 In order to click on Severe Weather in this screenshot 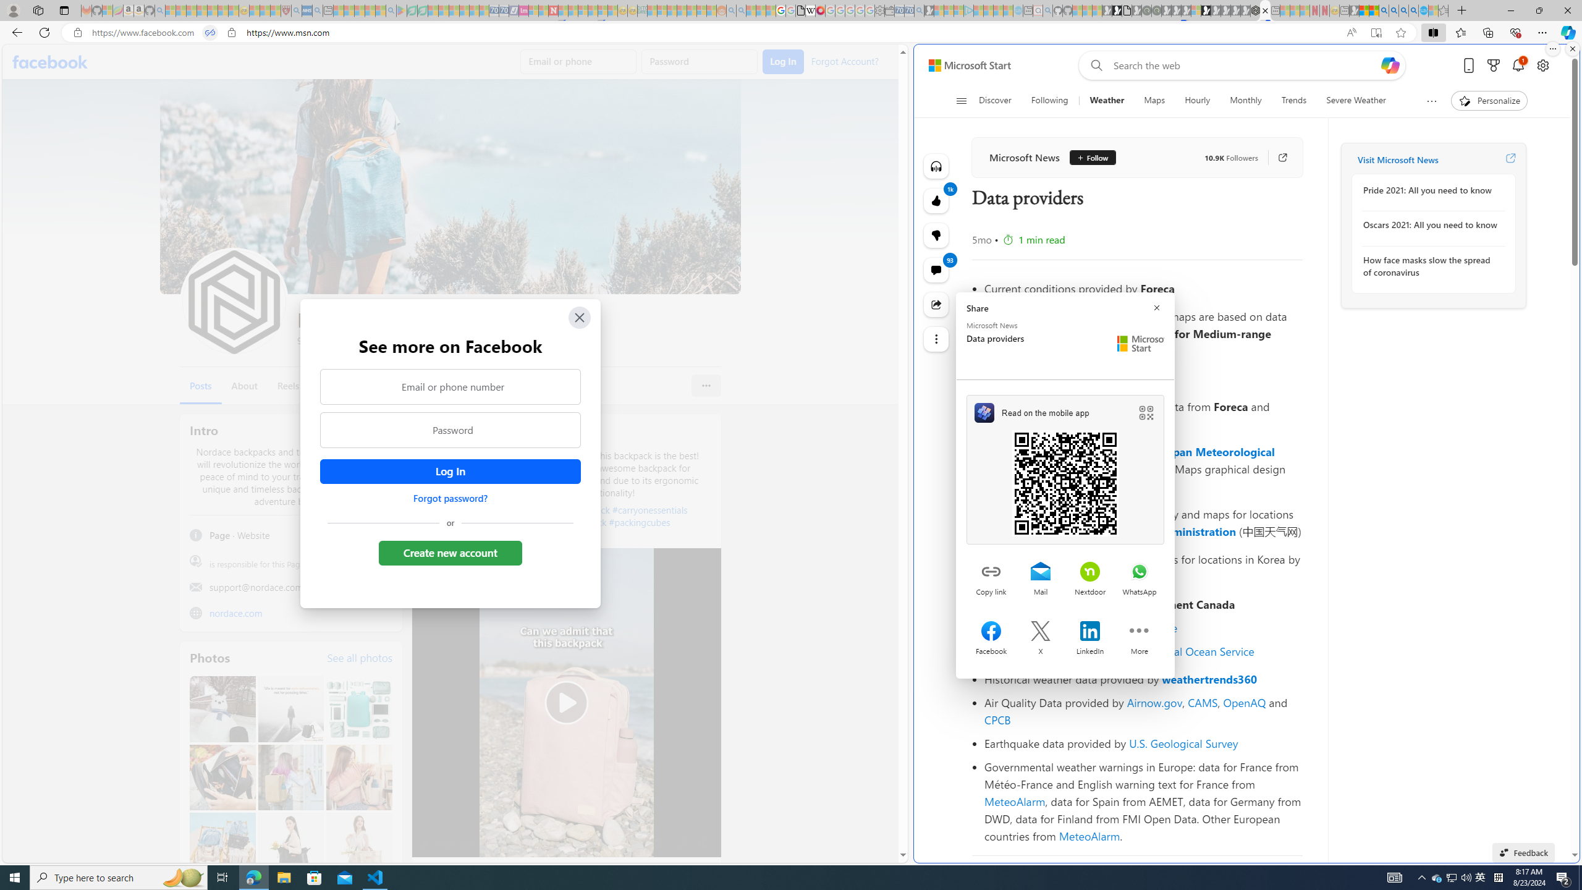, I will do `click(1355, 101)`.